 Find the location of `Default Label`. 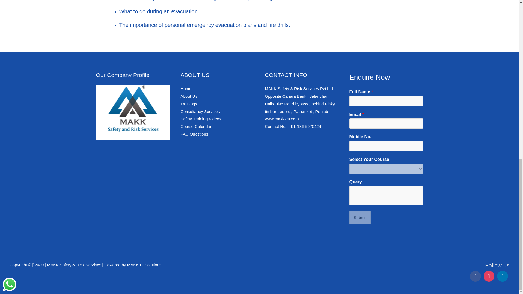

Default Label is located at coordinates (503, 276).